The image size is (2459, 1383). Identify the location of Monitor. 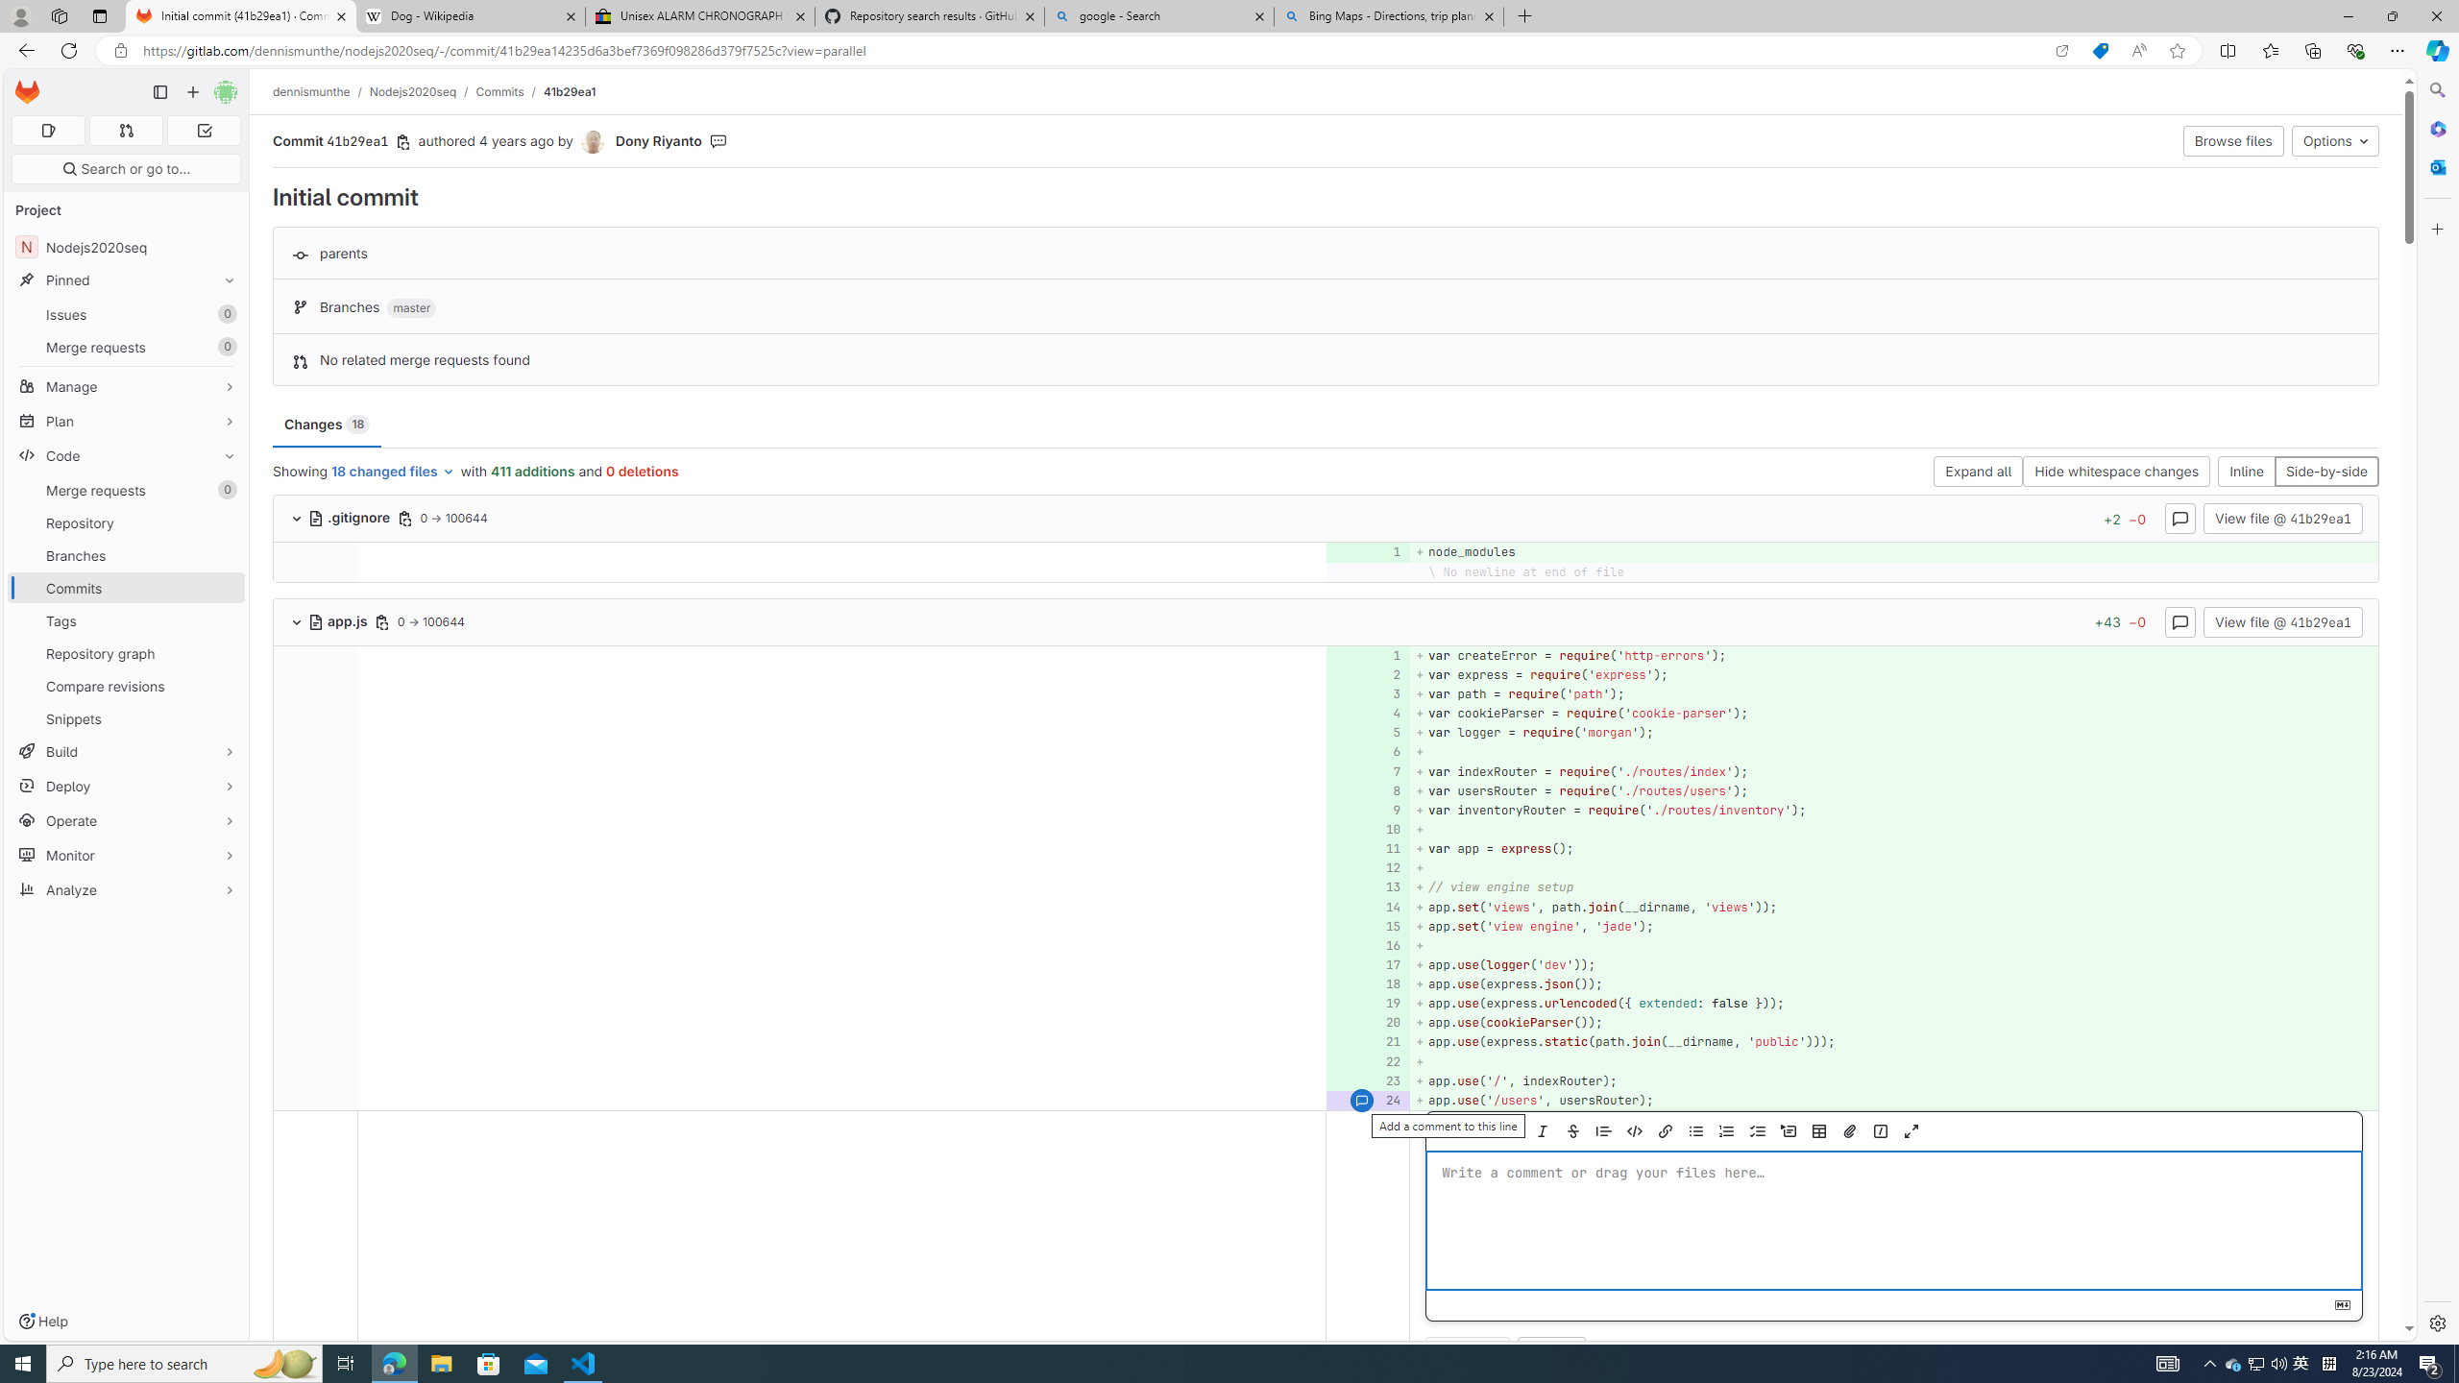
(127, 855).